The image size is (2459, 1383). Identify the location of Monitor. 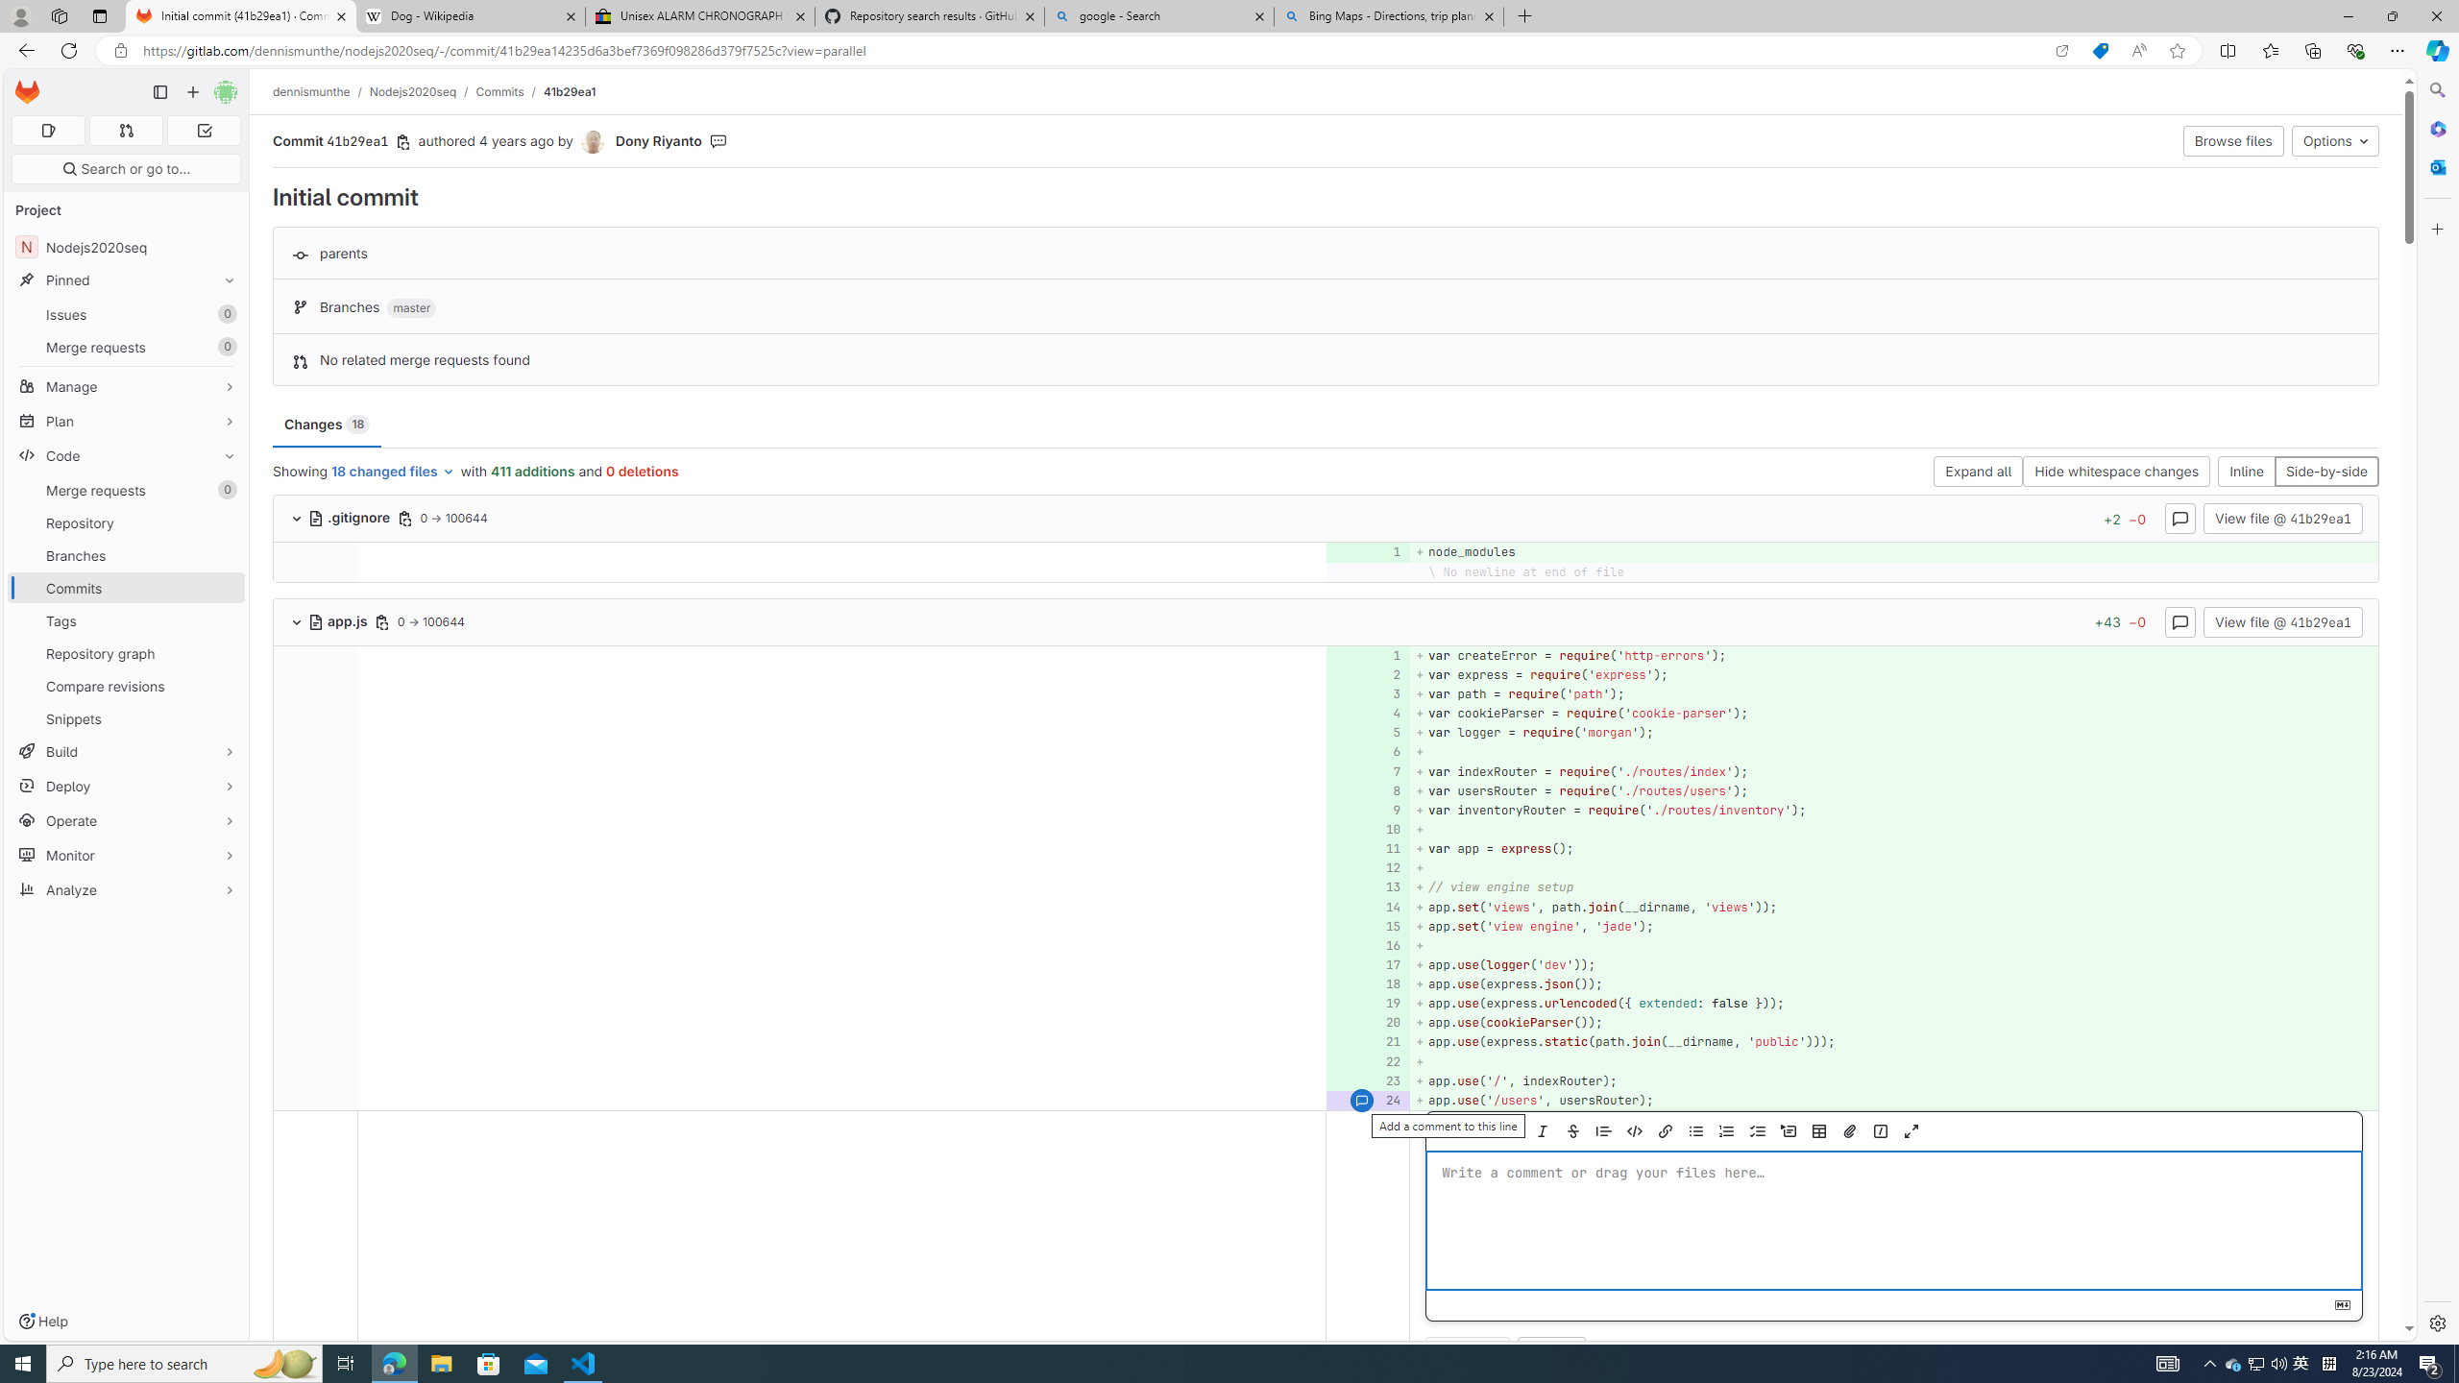
(127, 855).